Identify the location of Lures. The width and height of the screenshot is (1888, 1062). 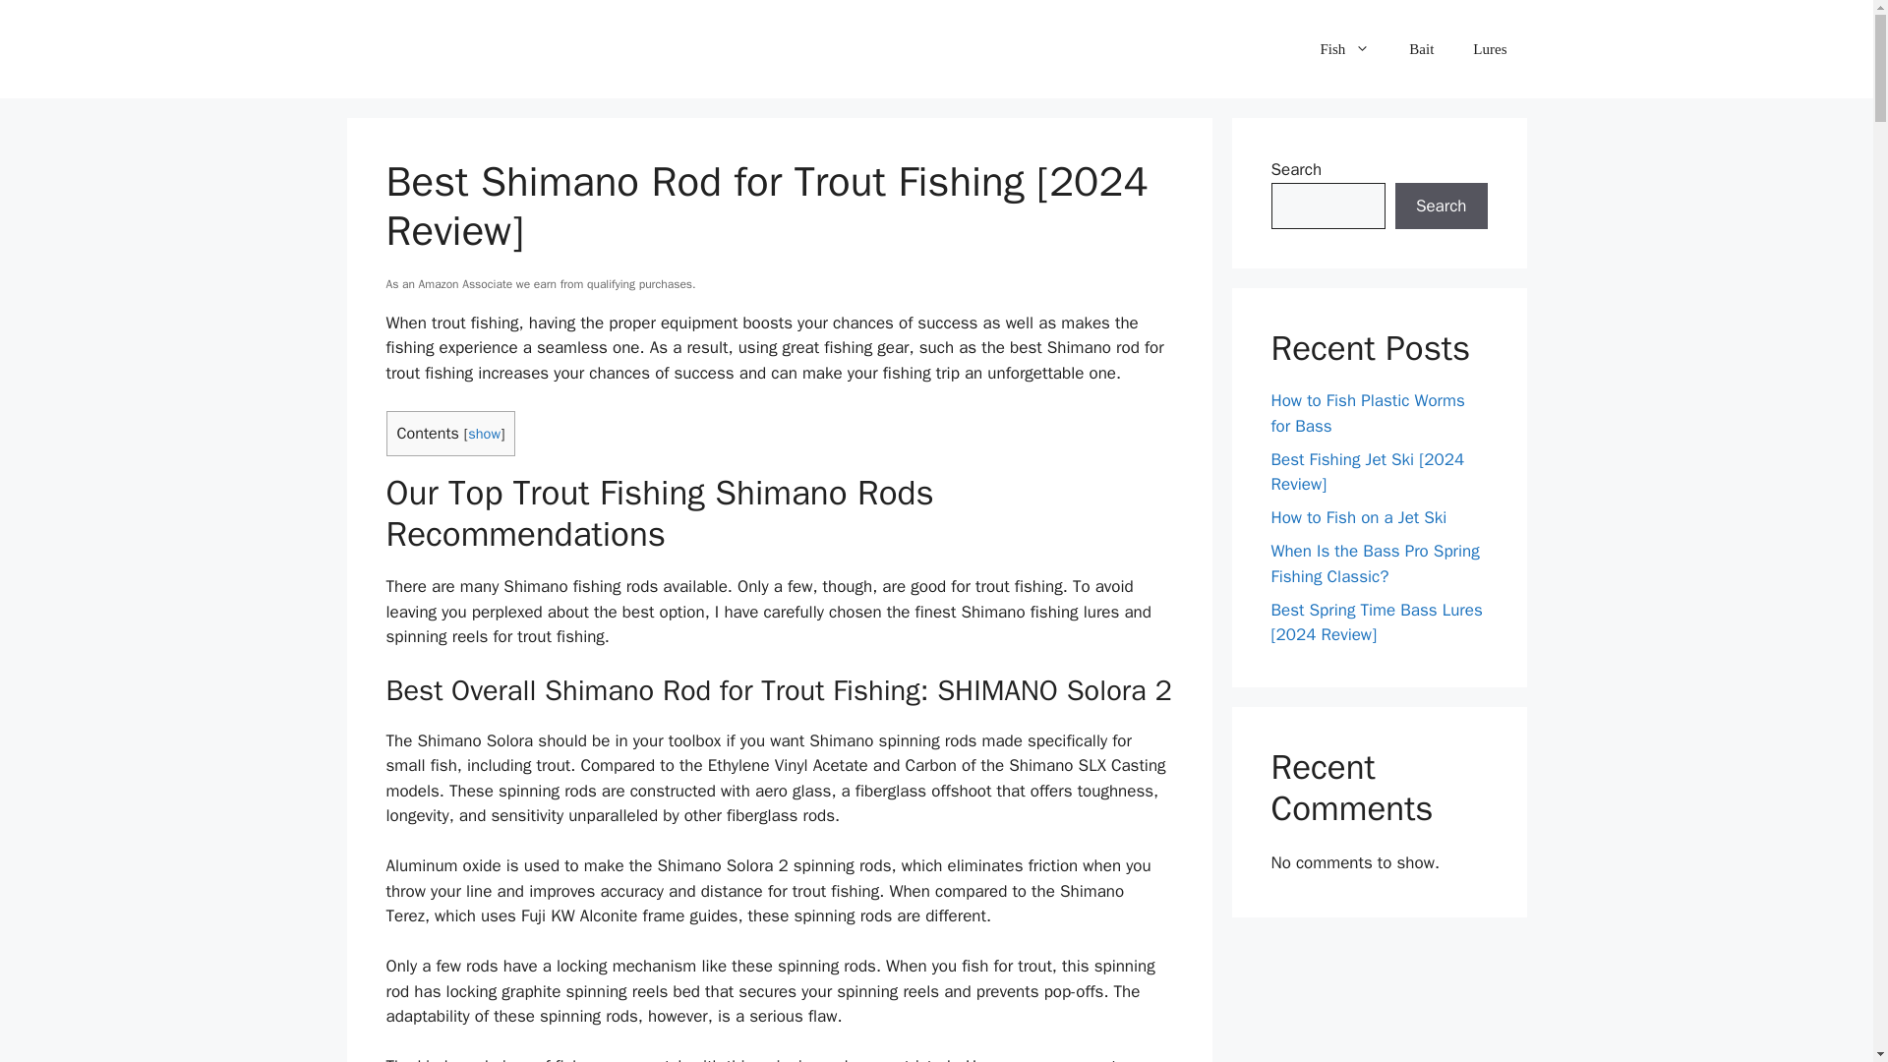
(1489, 49).